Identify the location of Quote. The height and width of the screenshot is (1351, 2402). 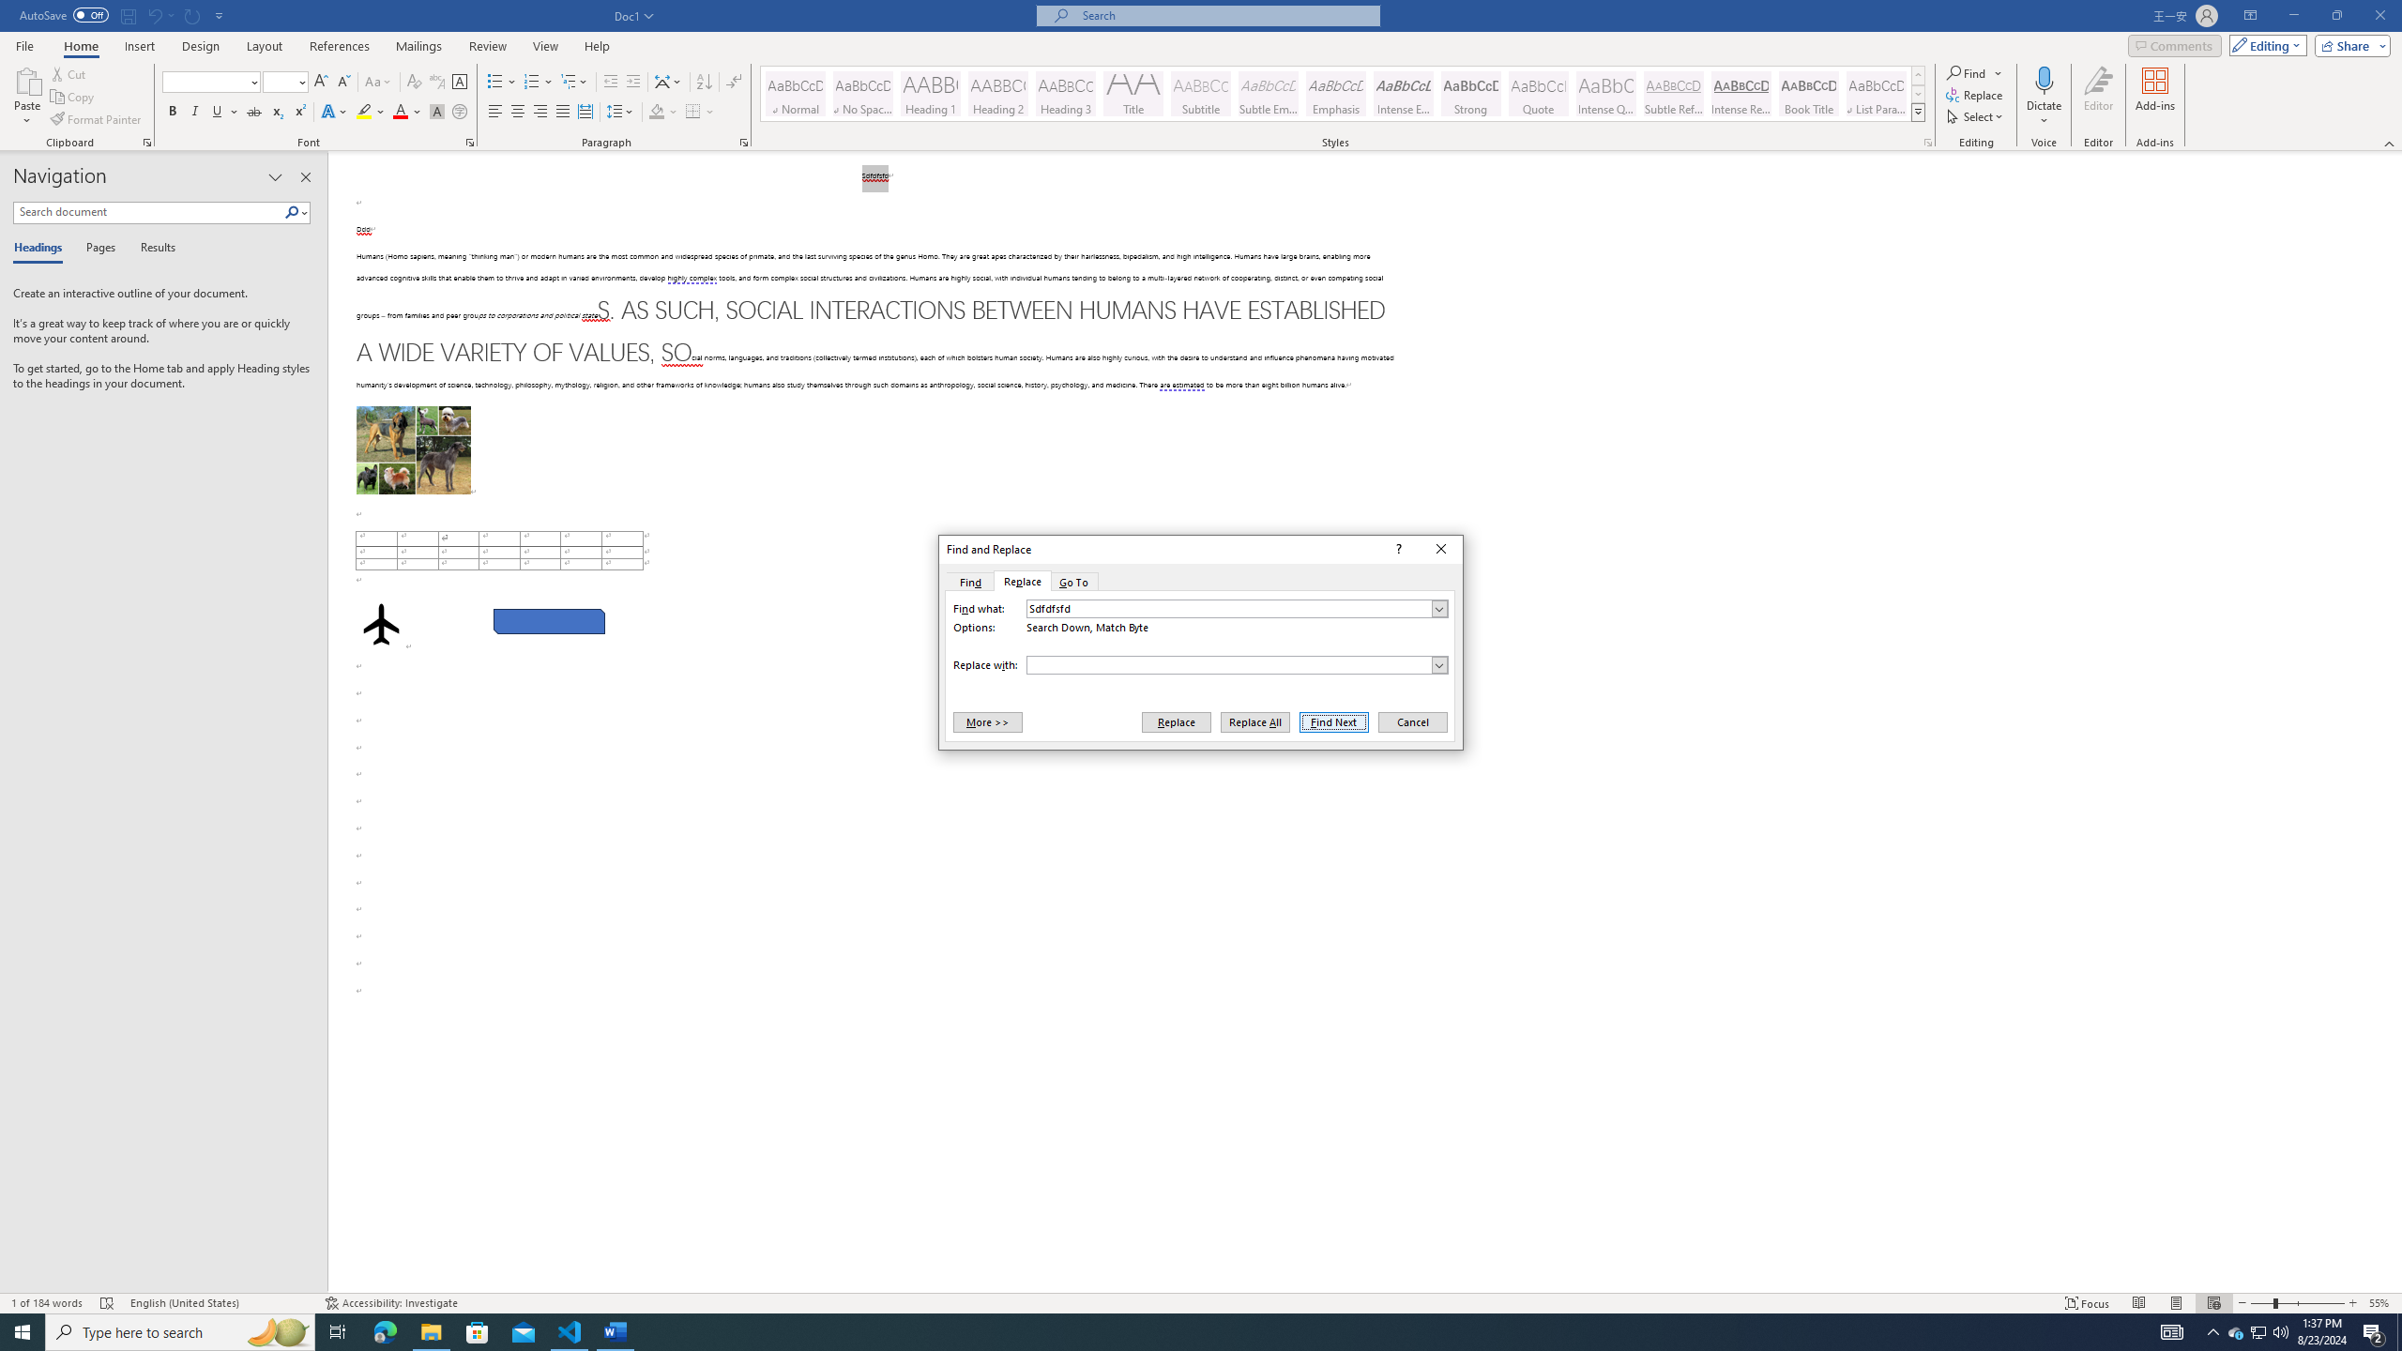
(1539, 94).